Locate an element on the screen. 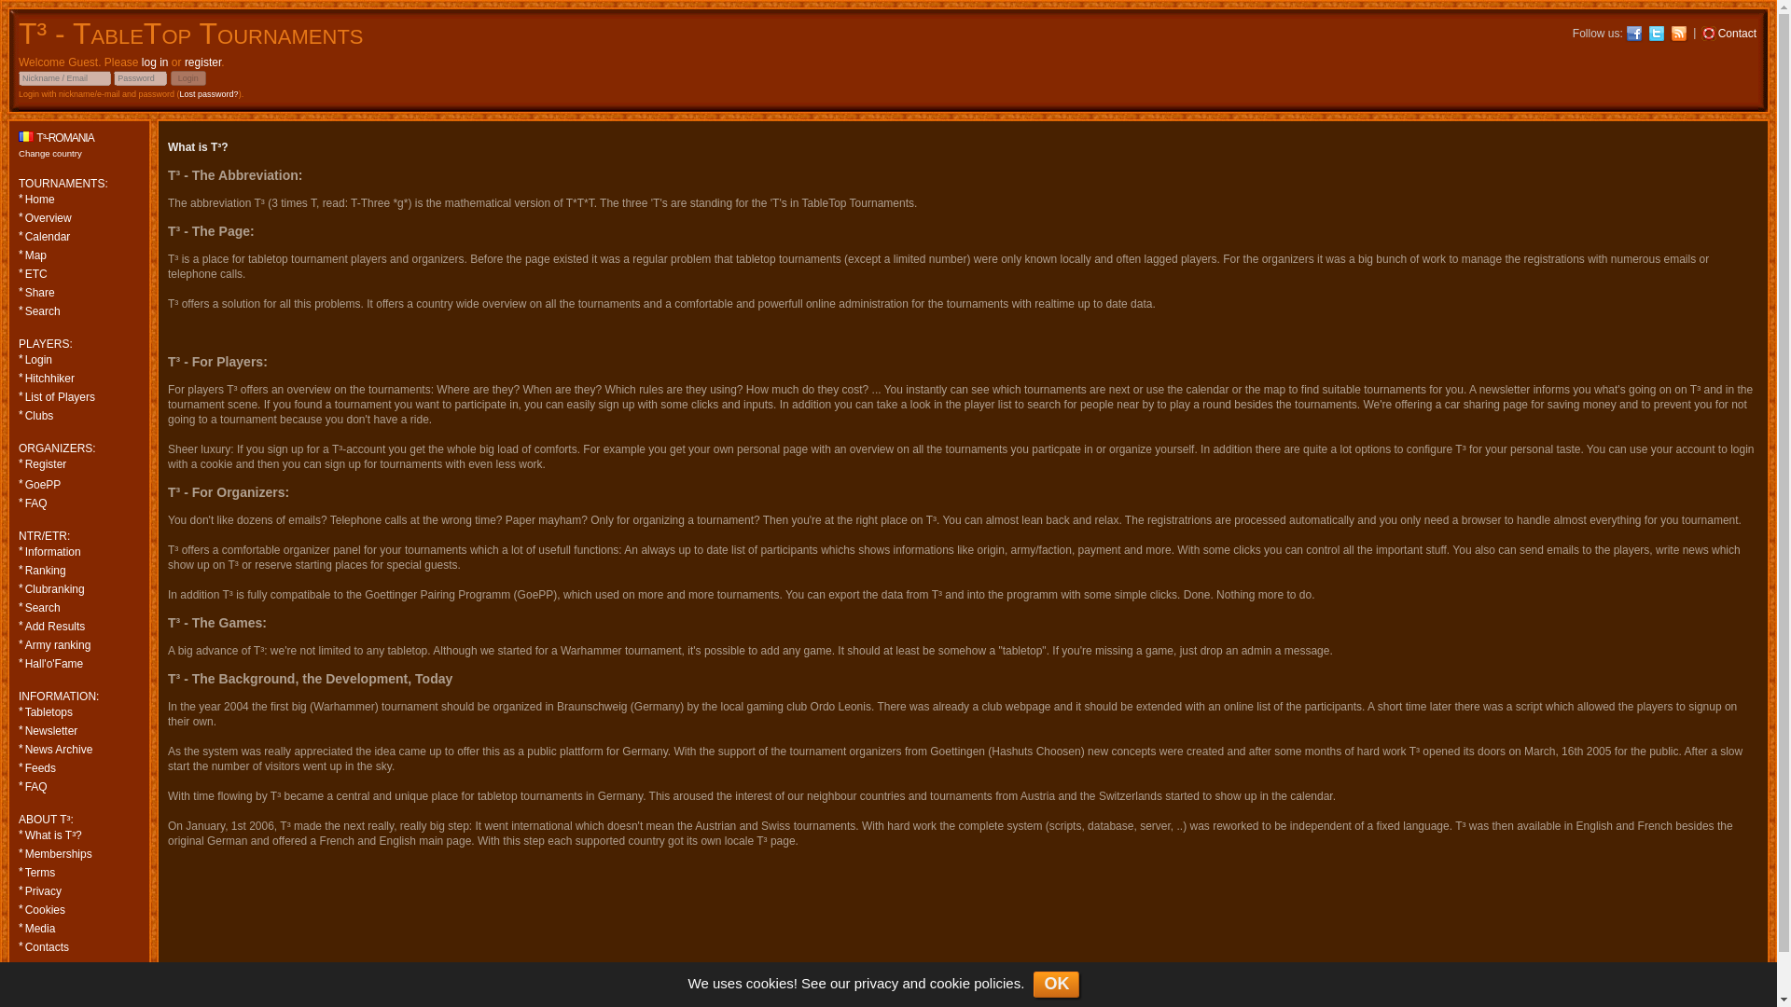  cookie is located at coordinates (950, 983).